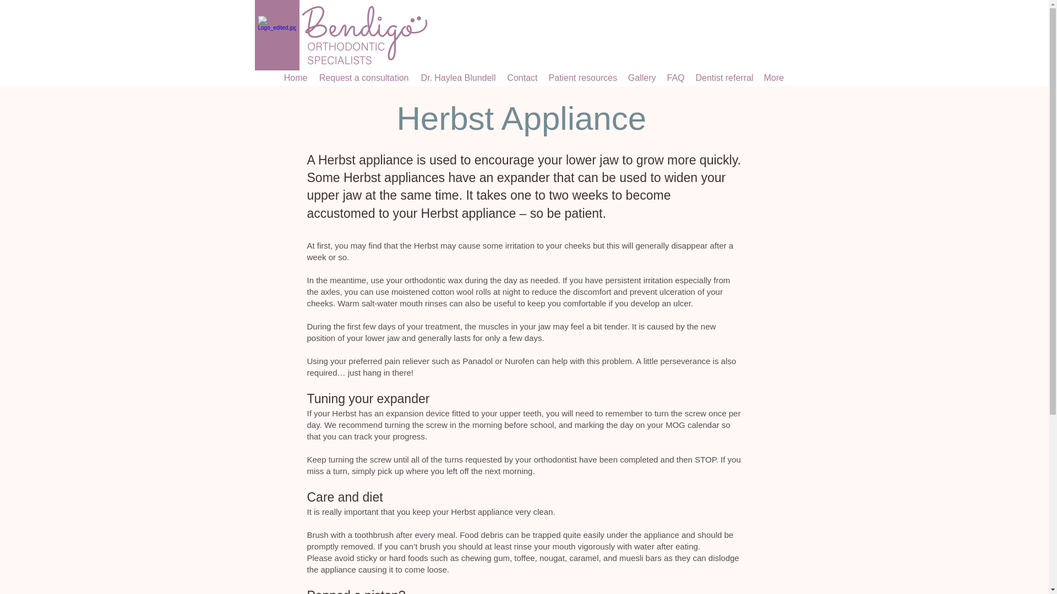 The width and height of the screenshot is (1057, 594). I want to click on Patient resources, so click(582, 78).